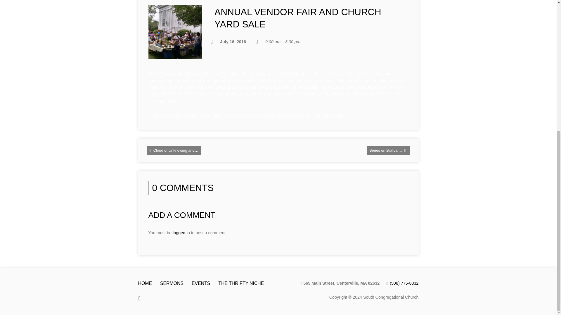 This screenshot has width=561, height=315. Describe the element at coordinates (201, 283) in the screenshot. I see `EVENTS` at that location.